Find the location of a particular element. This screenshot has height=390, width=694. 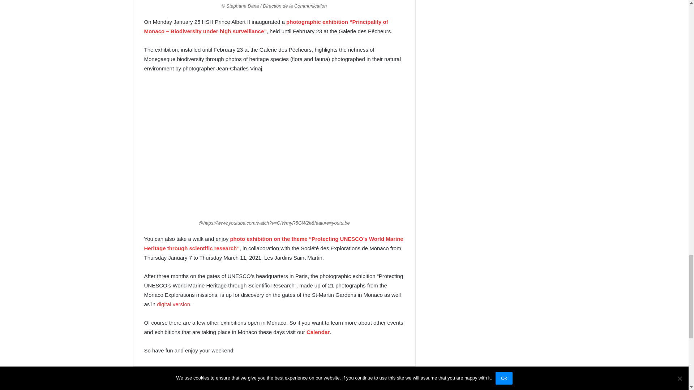

Twitter is located at coordinates (216, 381).